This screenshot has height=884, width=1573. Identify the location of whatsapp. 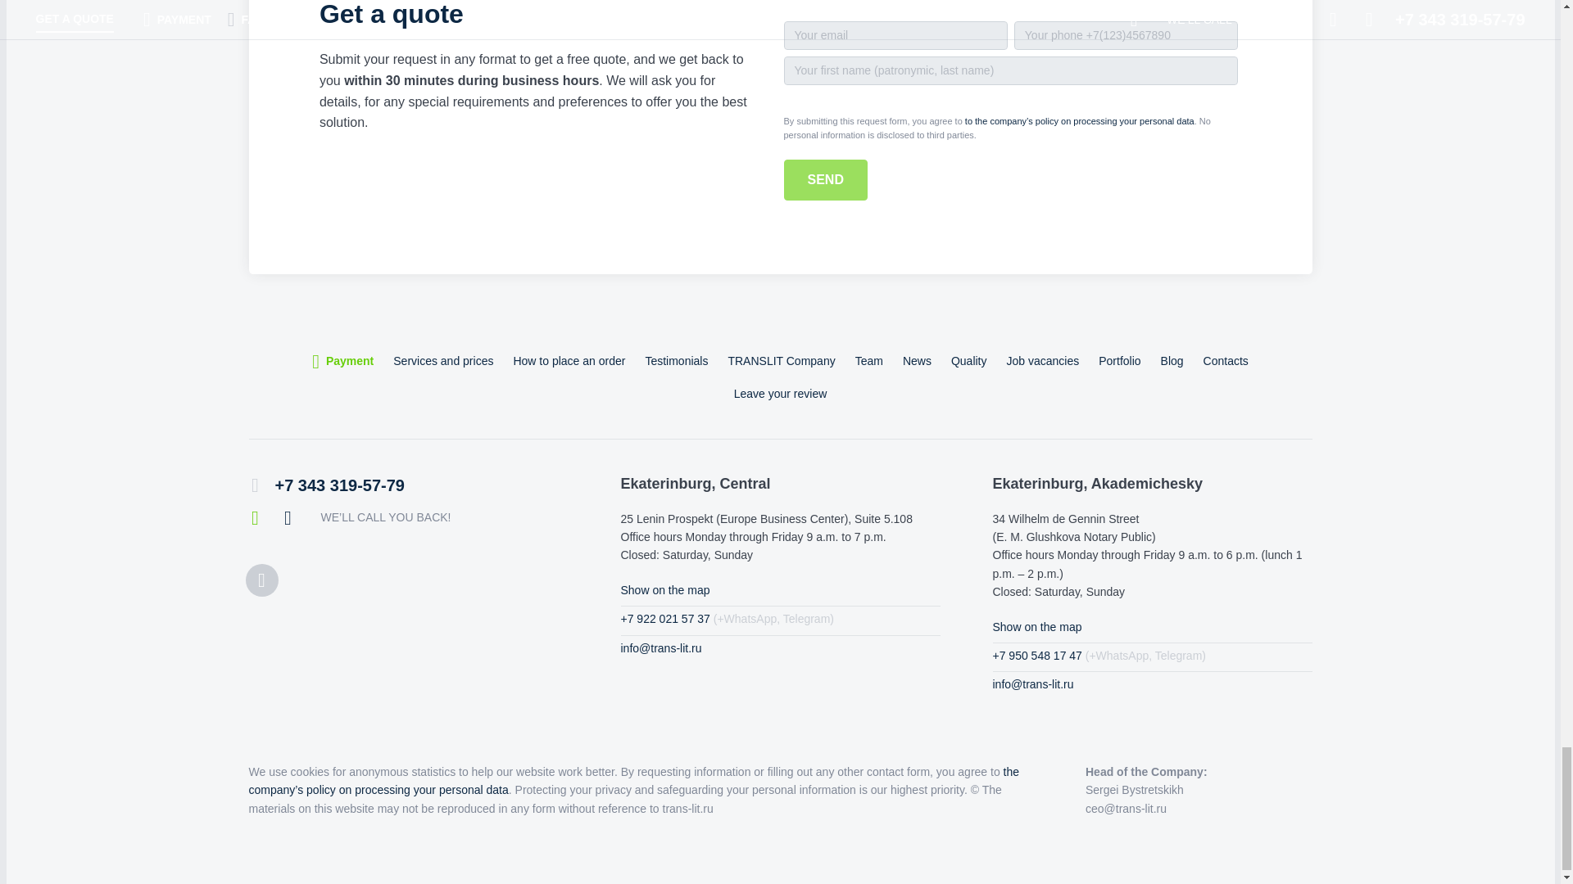
(256, 518).